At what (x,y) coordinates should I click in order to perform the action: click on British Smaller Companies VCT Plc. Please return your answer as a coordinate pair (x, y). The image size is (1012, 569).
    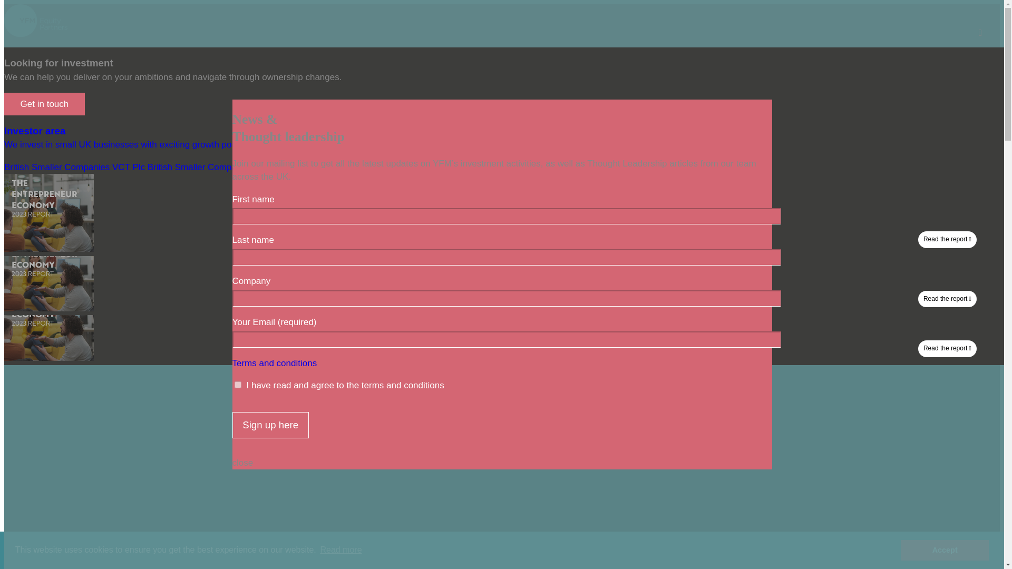
    Looking at the image, I should click on (74, 167).